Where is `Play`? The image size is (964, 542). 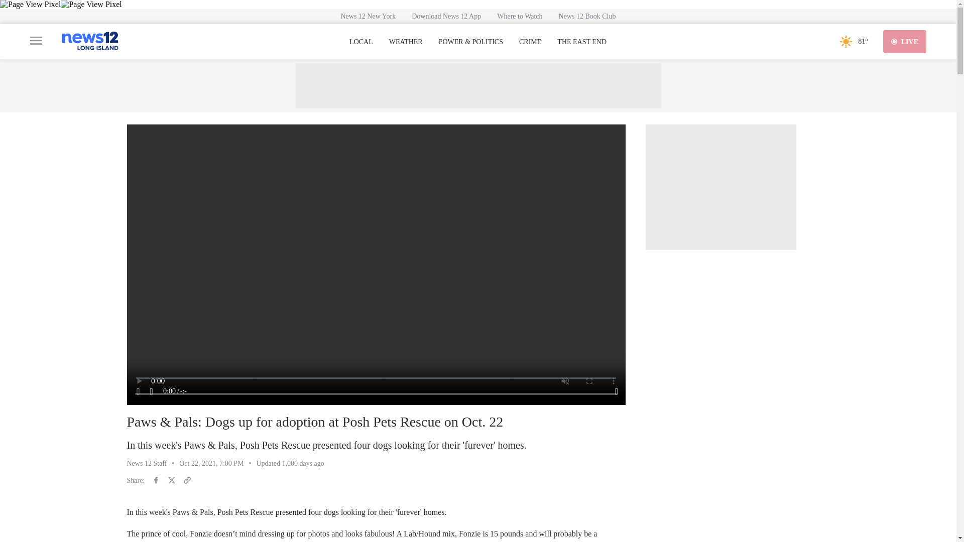
Play is located at coordinates (138, 391).